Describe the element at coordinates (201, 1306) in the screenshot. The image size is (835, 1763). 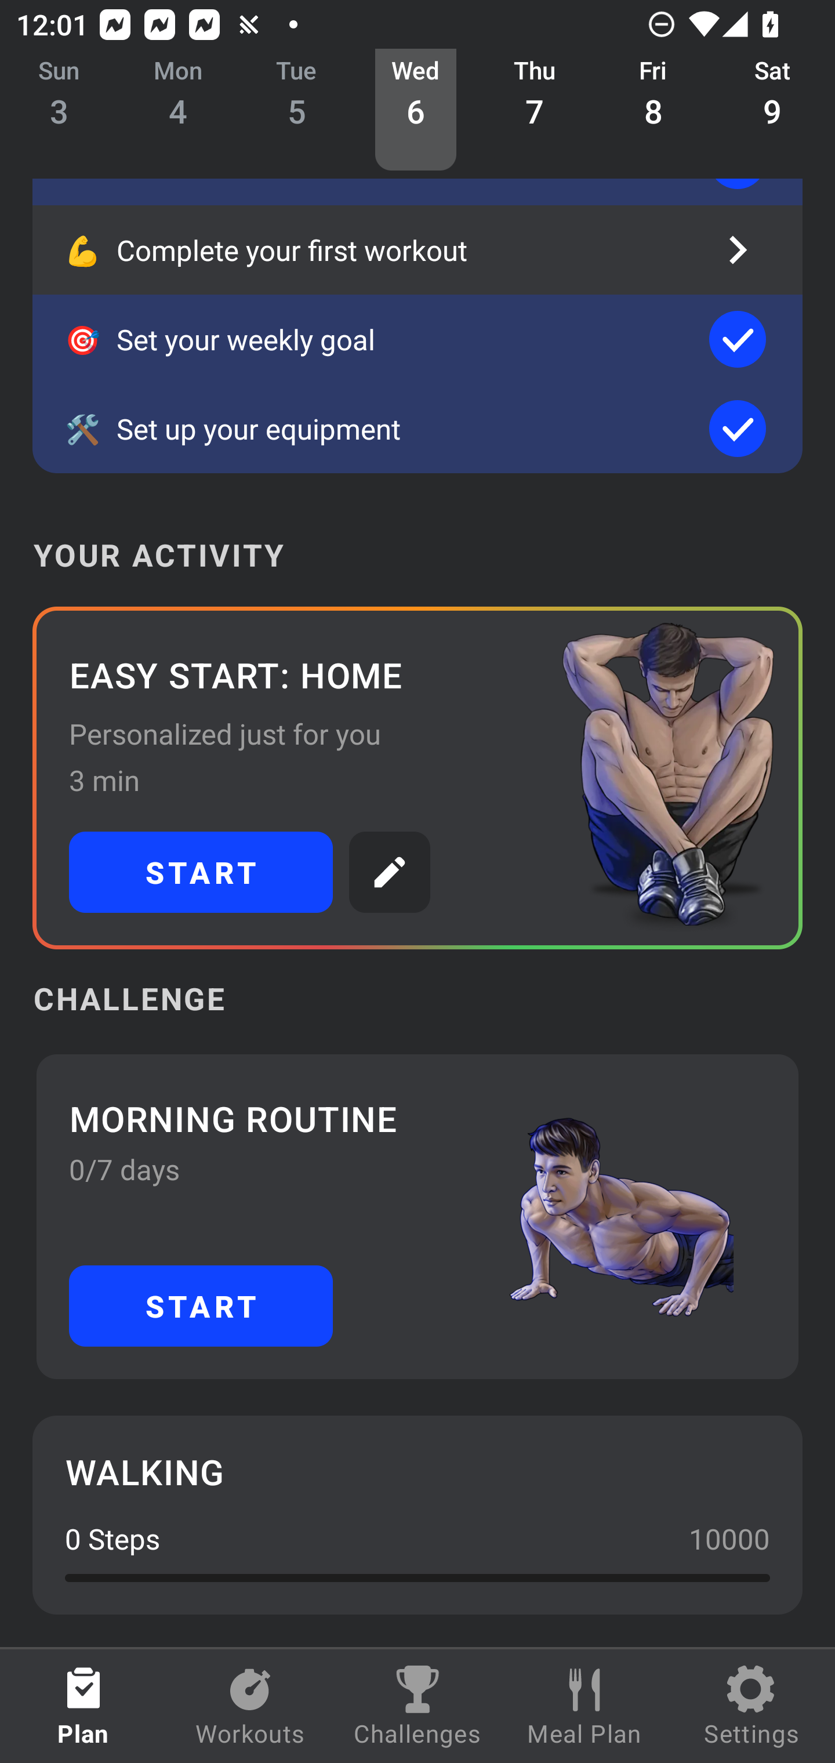
I see `START` at that location.